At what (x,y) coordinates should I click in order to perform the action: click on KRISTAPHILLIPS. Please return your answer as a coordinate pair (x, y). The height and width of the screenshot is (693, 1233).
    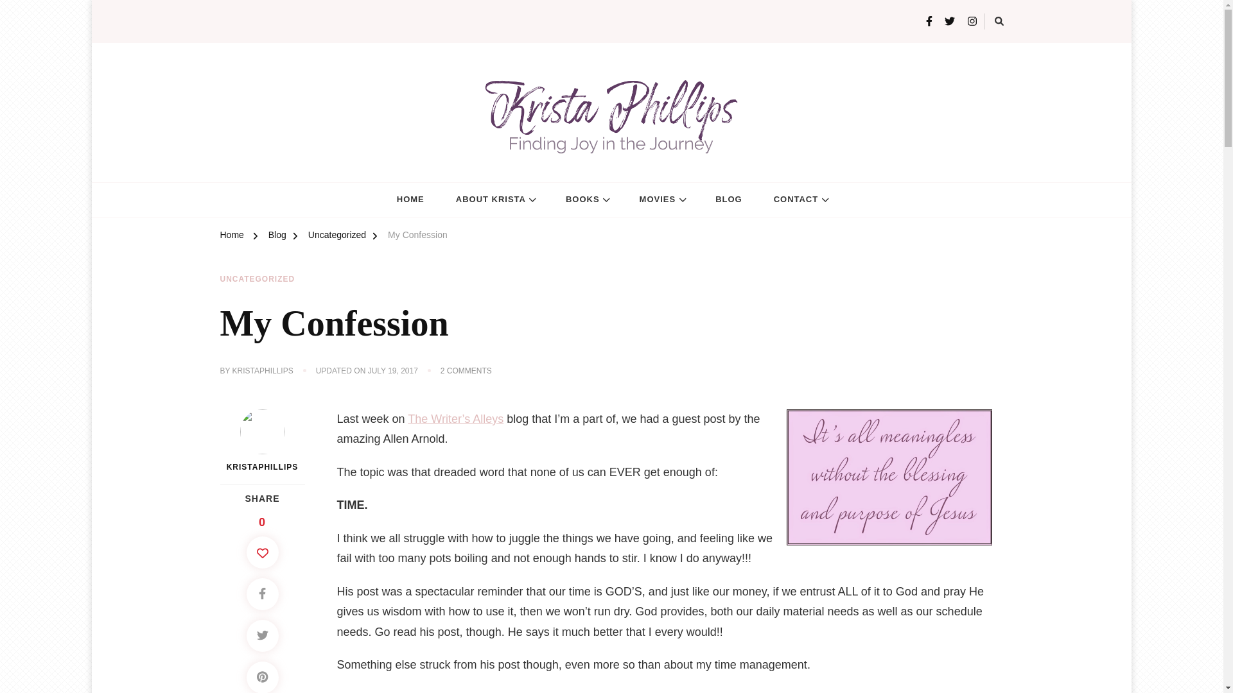
    Looking at the image, I should click on (262, 441).